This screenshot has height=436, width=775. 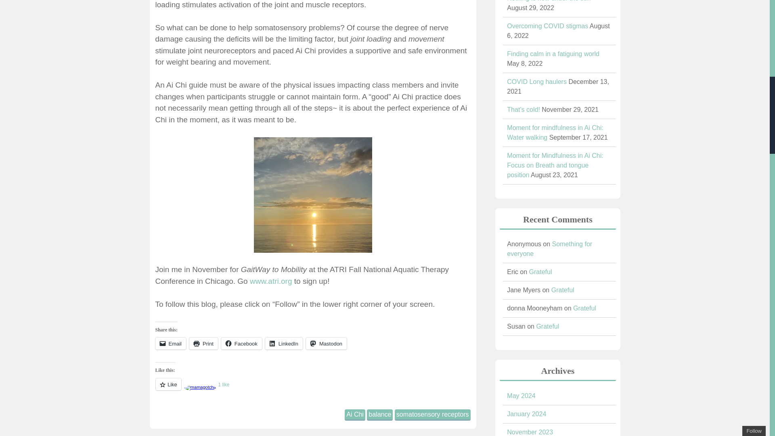 I want to click on balance, so click(x=379, y=415).